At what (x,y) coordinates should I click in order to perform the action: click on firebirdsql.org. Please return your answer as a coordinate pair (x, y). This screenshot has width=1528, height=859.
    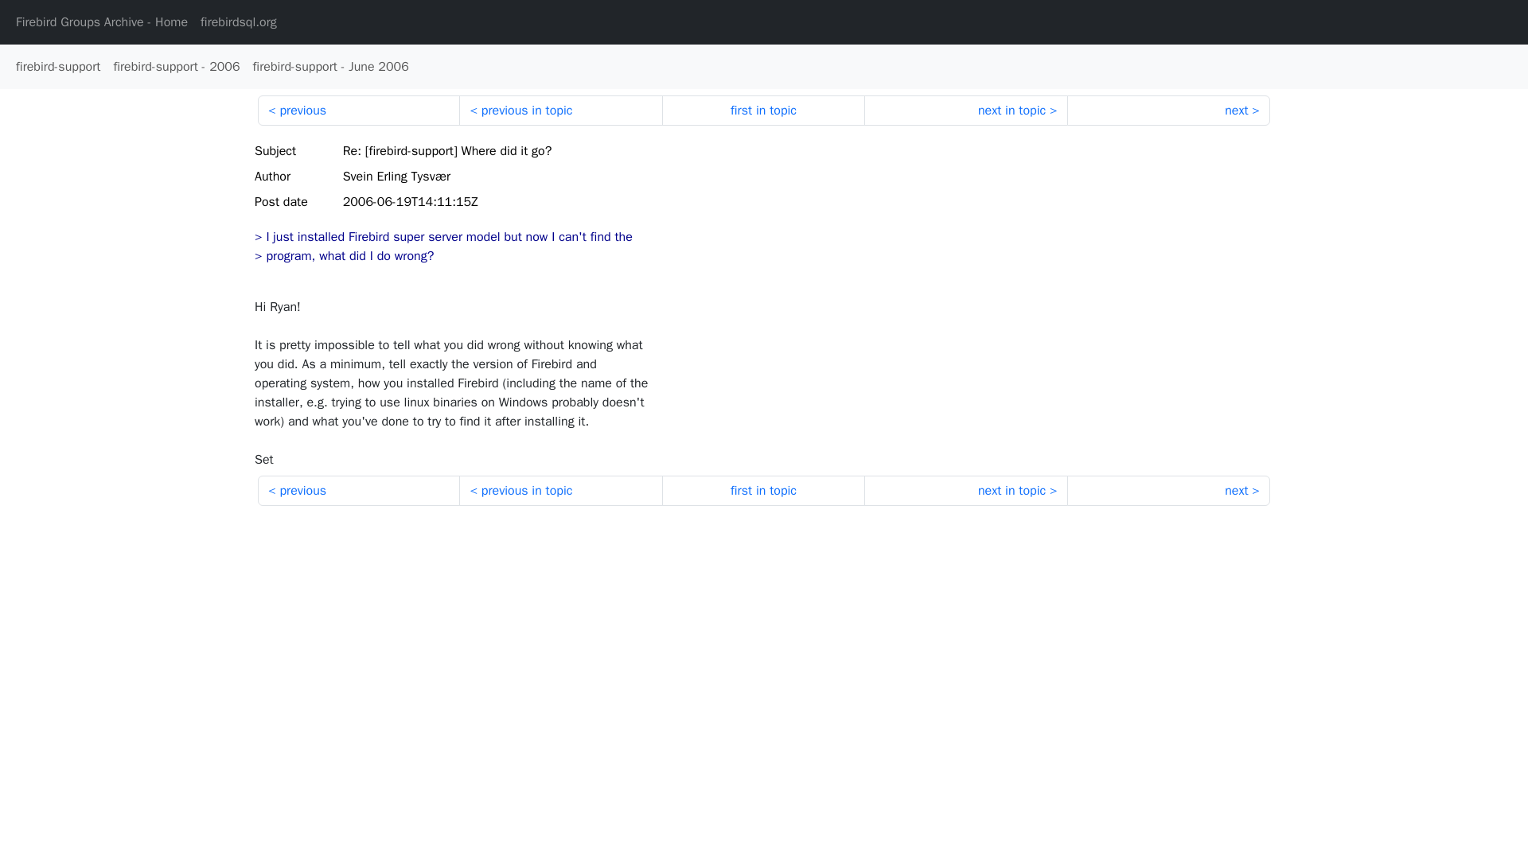
    Looking at the image, I should click on (238, 21).